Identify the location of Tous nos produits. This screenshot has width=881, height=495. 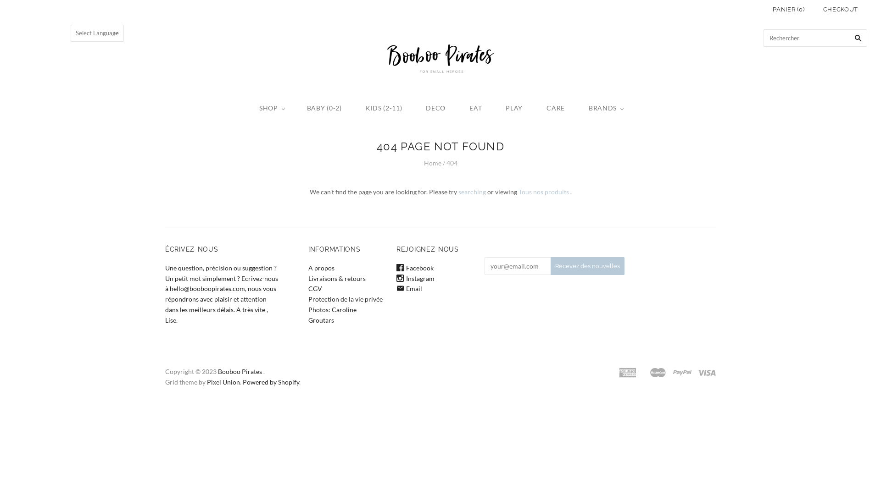
(544, 192).